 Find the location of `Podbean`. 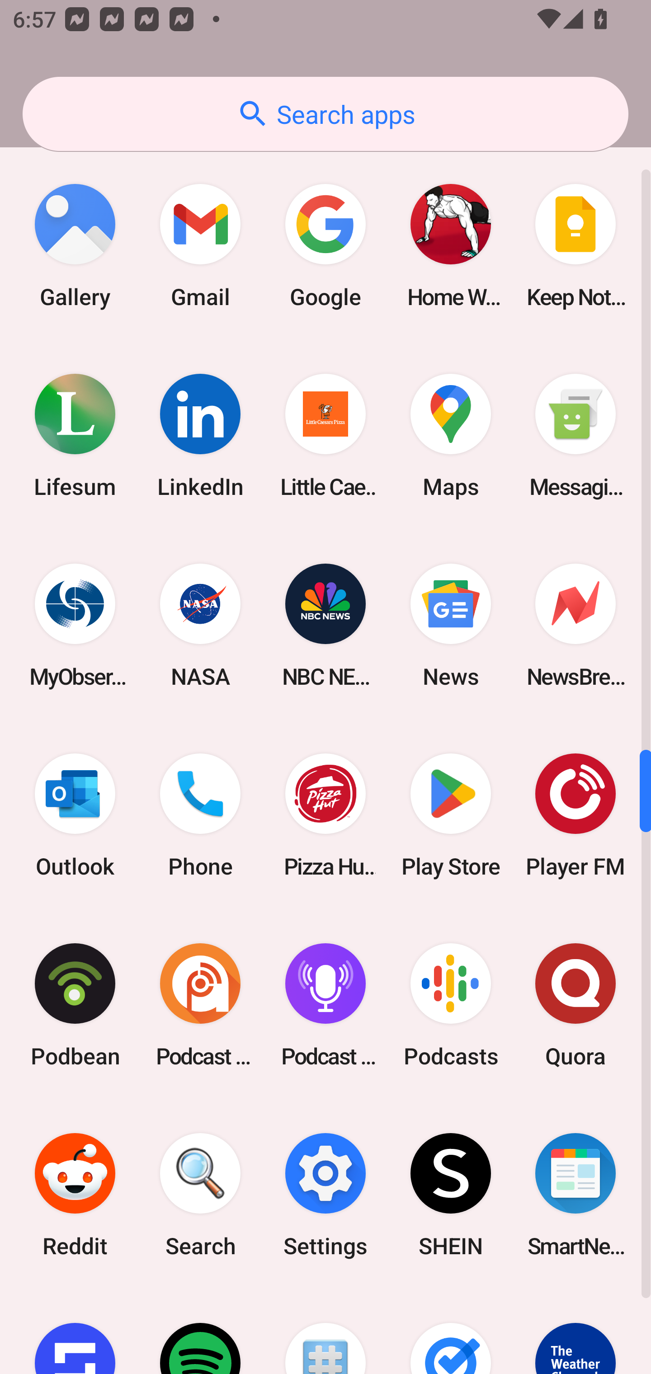

Podbean is located at coordinates (75, 1005).